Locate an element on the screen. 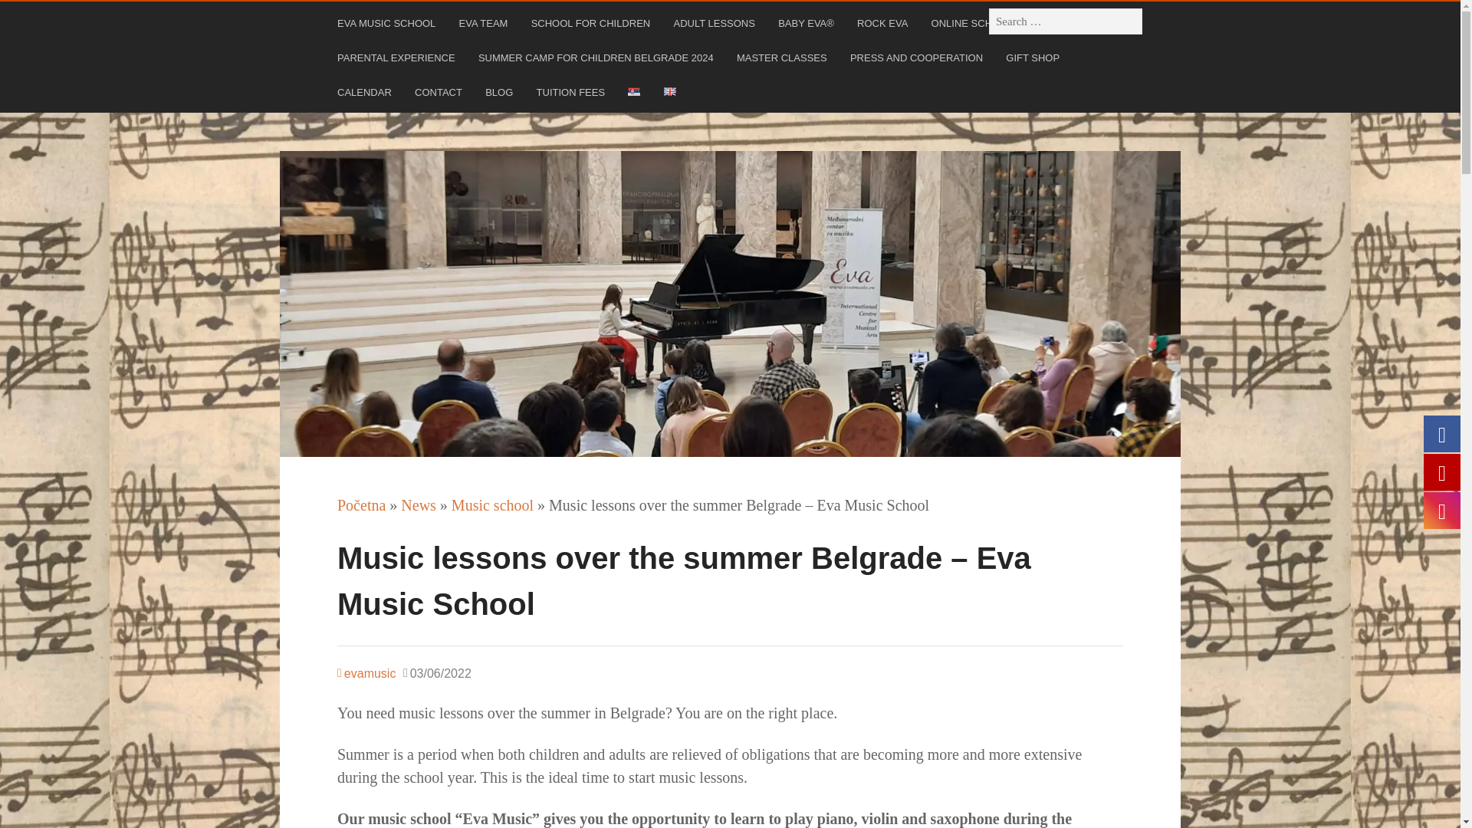 This screenshot has width=1472, height=828. SCHOOL FOR CHILDREN is located at coordinates (593, 26).